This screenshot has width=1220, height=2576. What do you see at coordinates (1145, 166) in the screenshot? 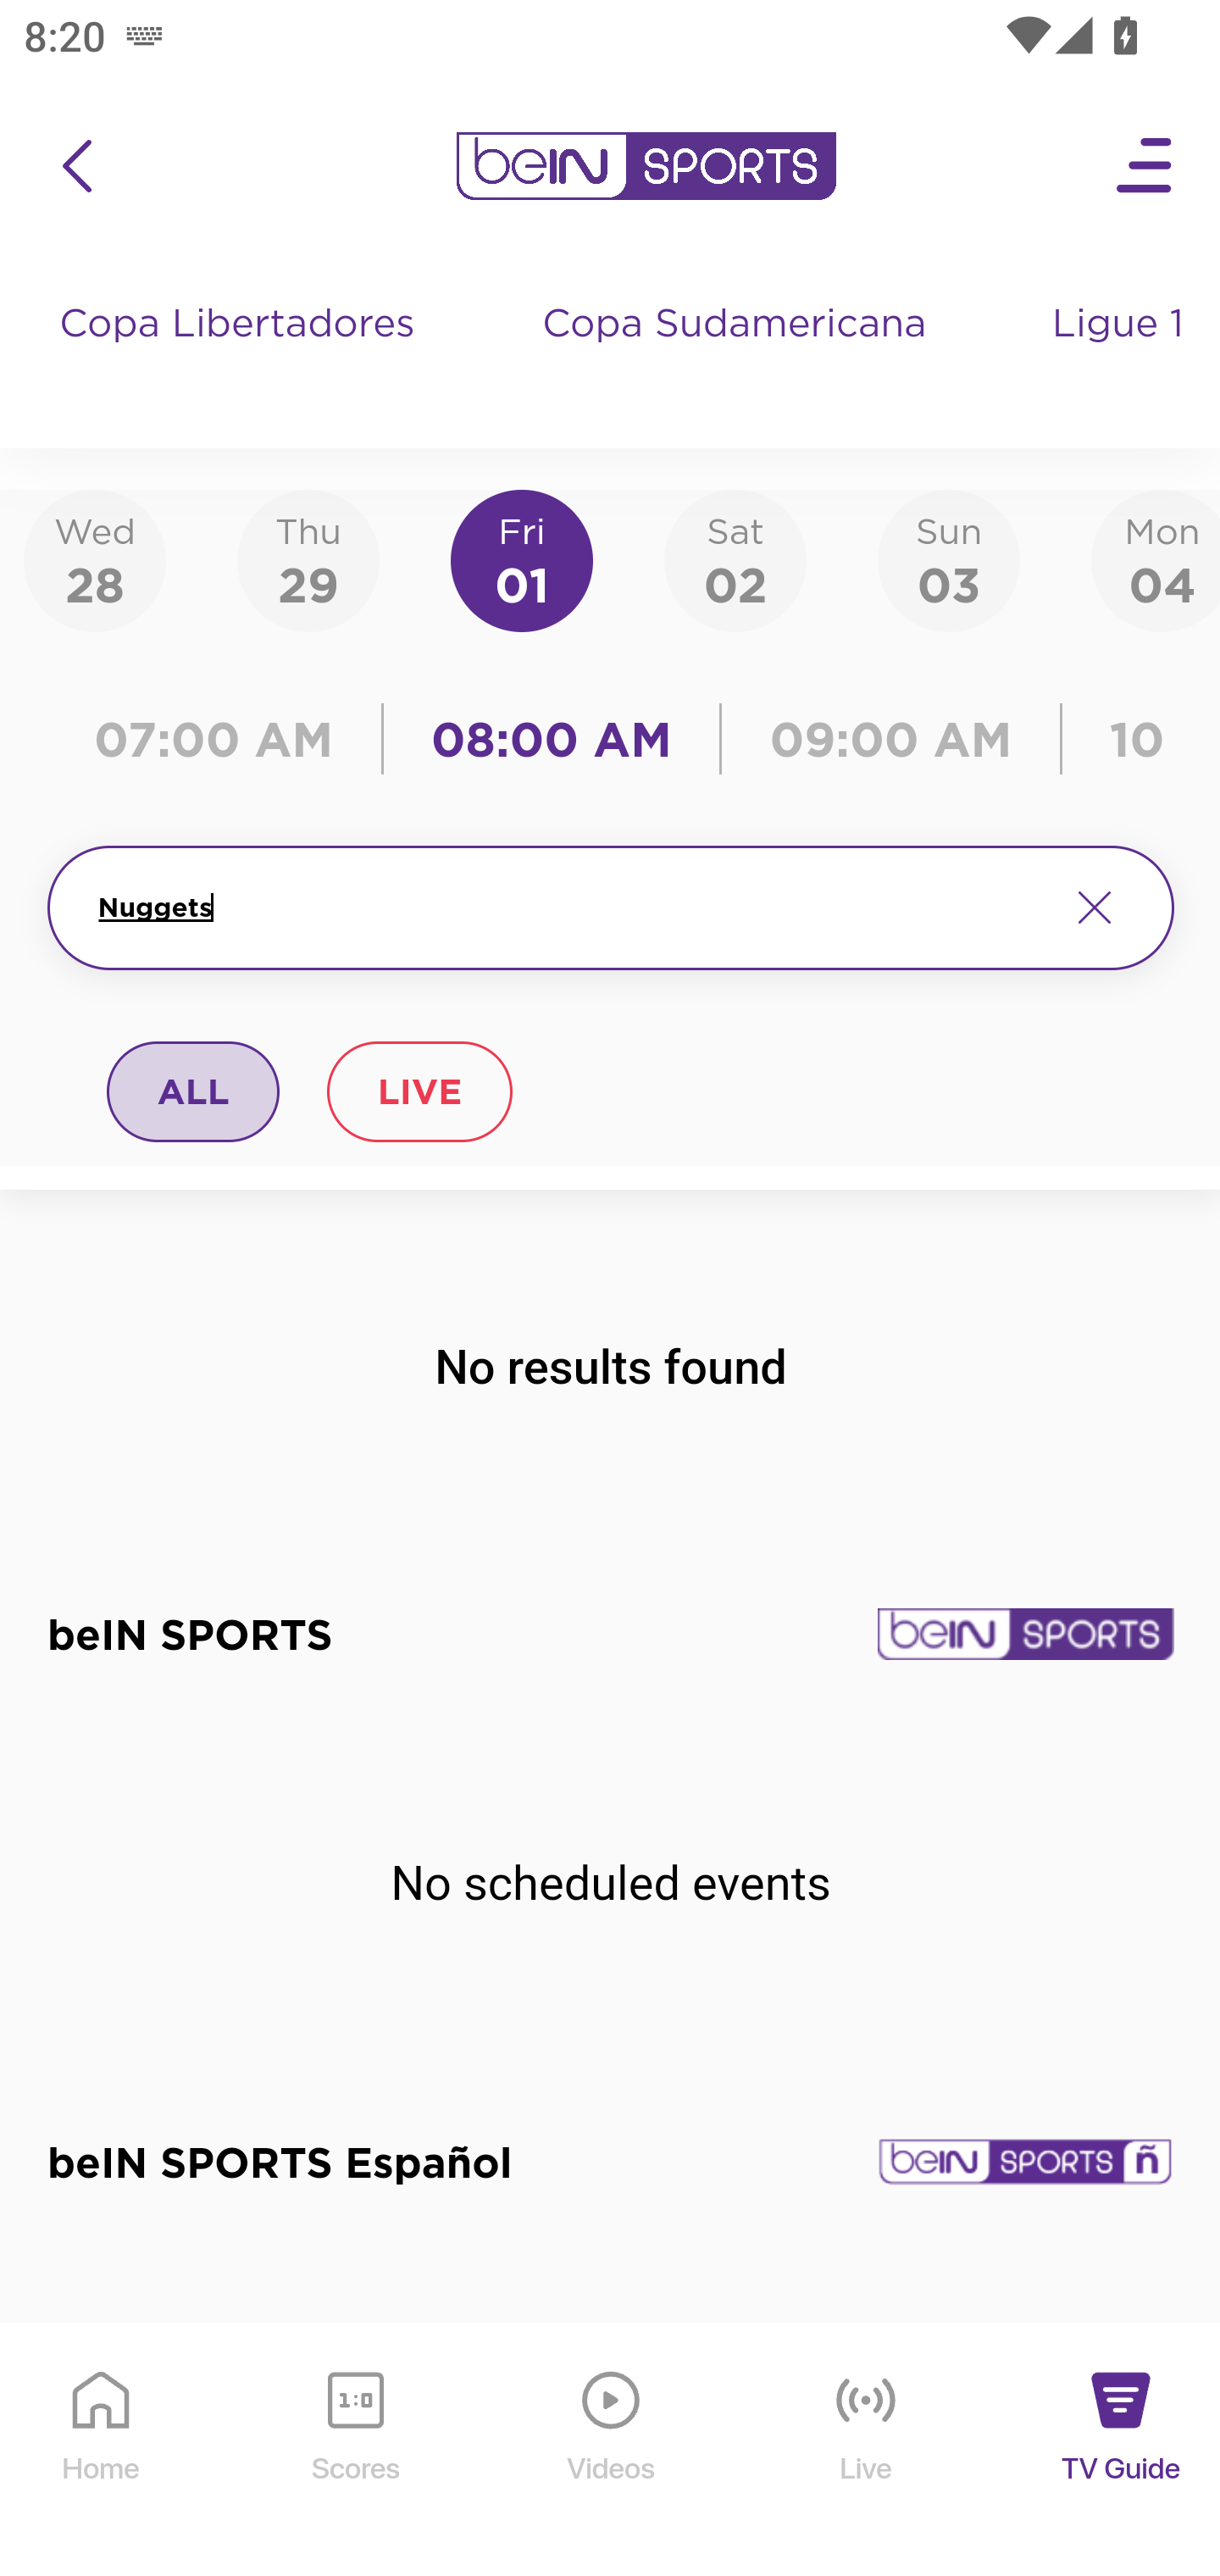
I see `Open Menu Icon` at bounding box center [1145, 166].